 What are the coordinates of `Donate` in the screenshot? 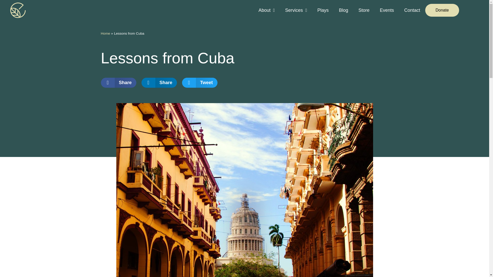 It's located at (442, 10).